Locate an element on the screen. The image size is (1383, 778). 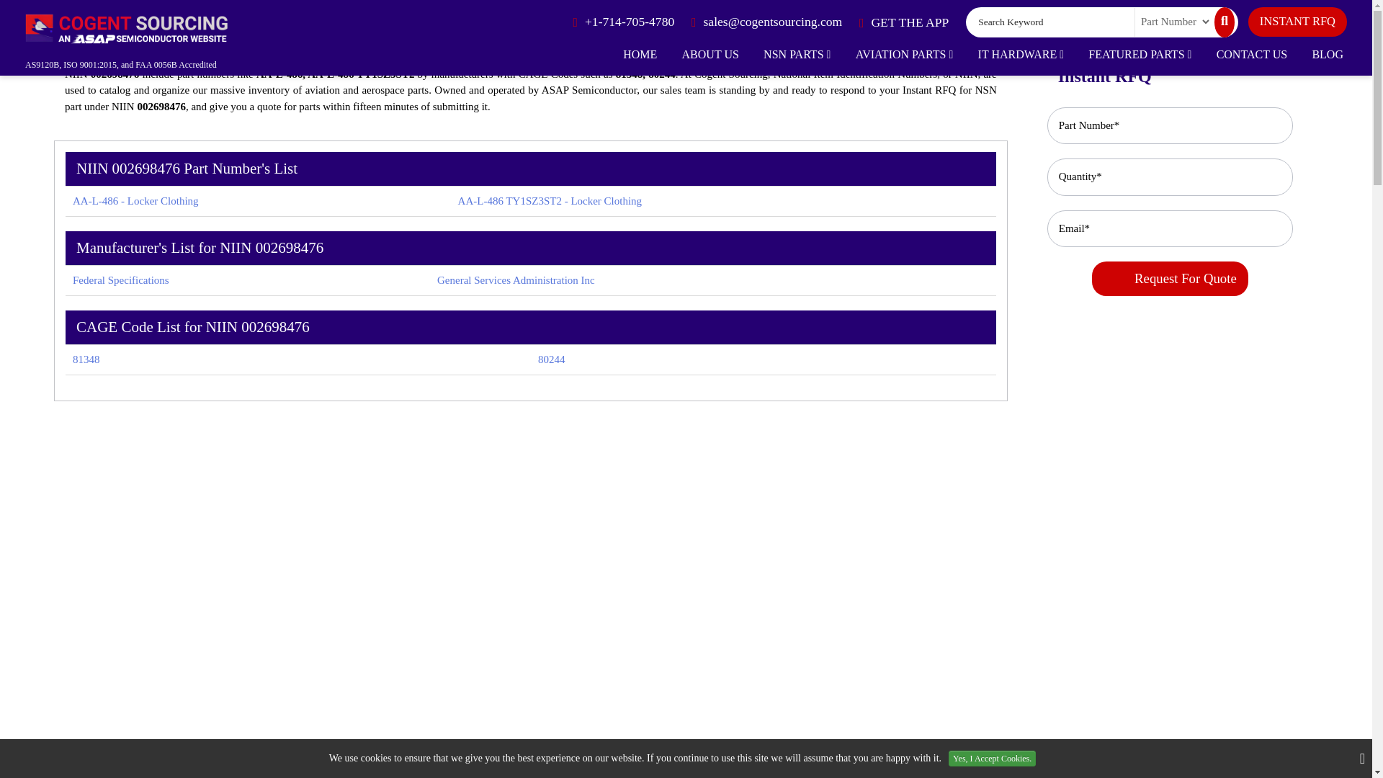
GET THE APP is located at coordinates (903, 22).